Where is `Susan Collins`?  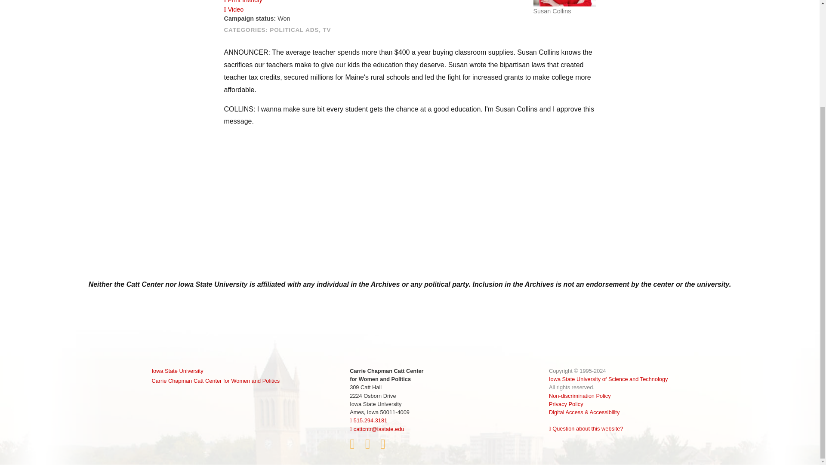 Susan Collins is located at coordinates (564, 3).